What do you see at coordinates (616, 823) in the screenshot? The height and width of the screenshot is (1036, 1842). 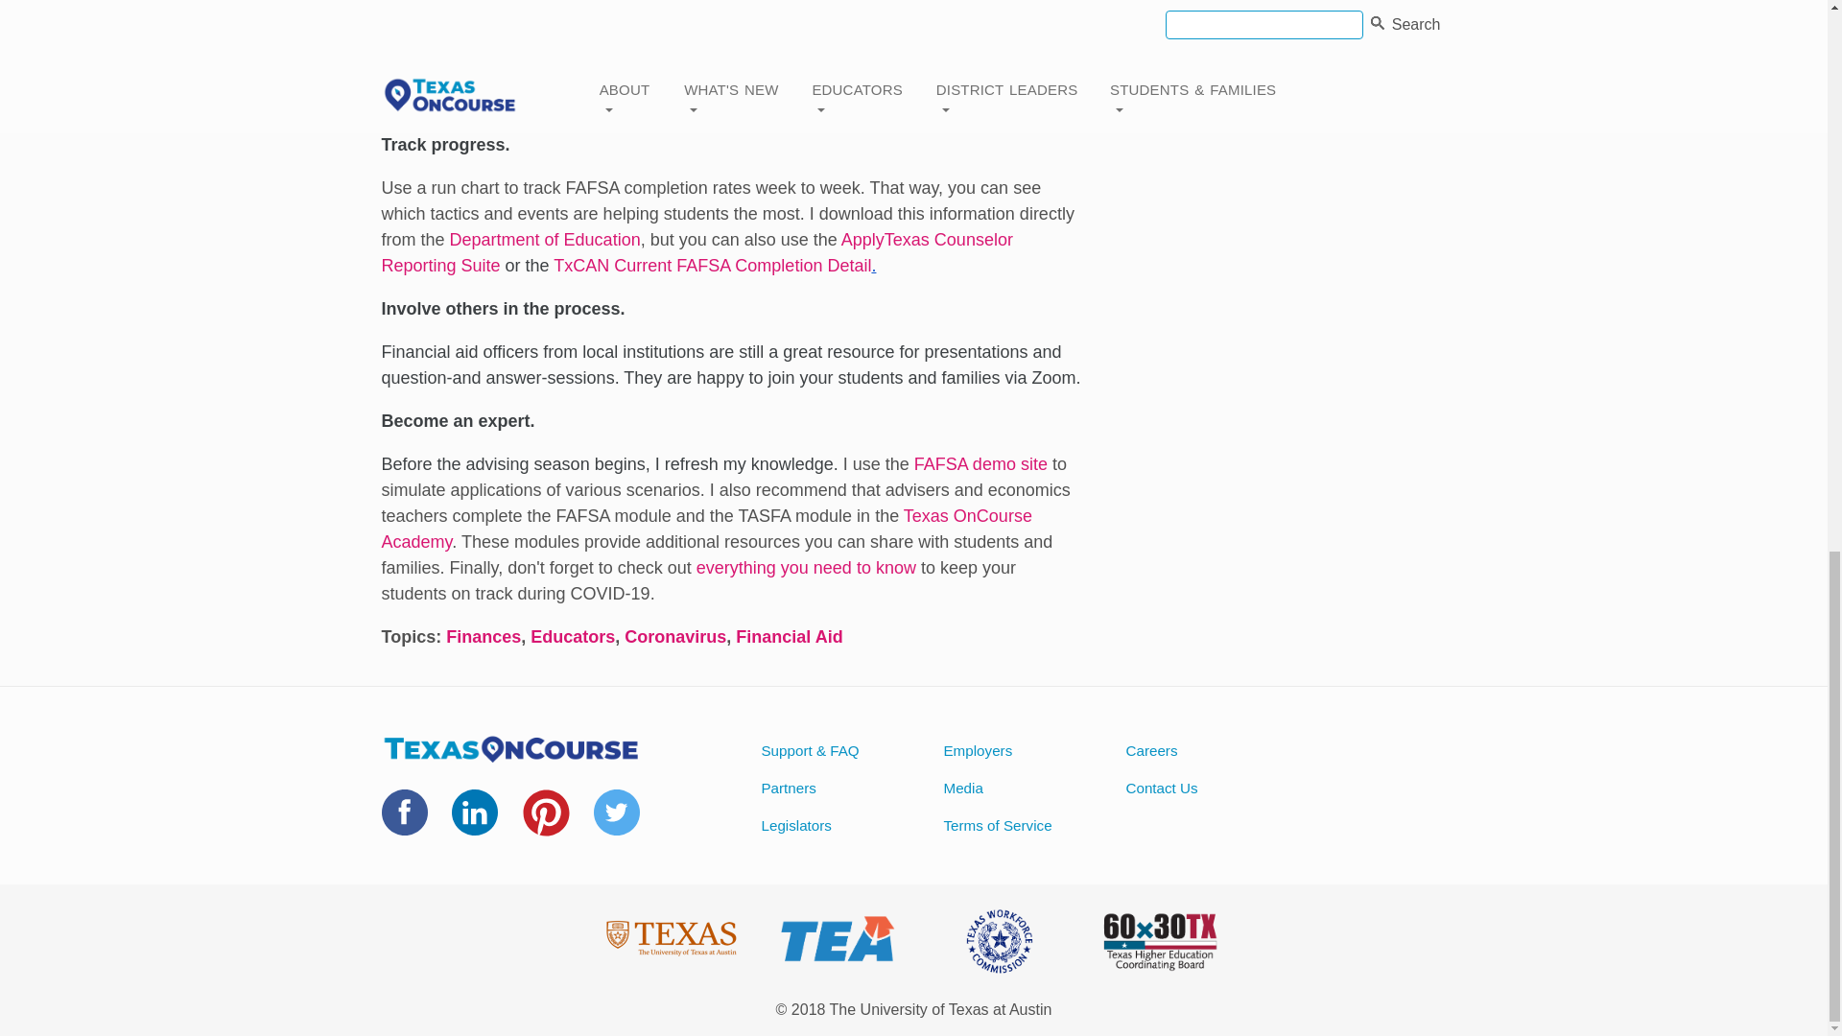 I see `Connect with us on Twitter` at bounding box center [616, 823].